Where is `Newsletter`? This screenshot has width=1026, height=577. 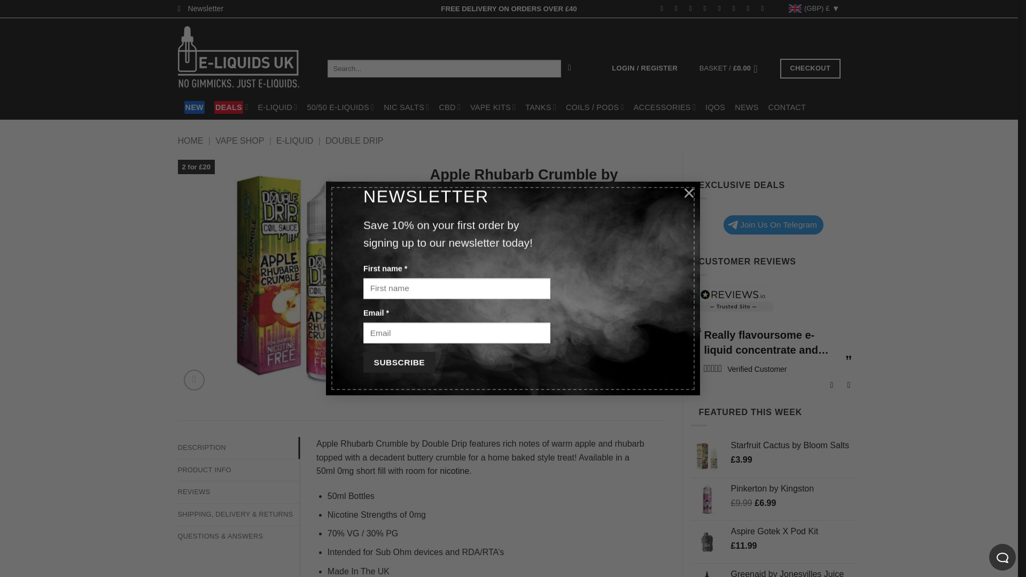 Newsletter is located at coordinates (200, 9).